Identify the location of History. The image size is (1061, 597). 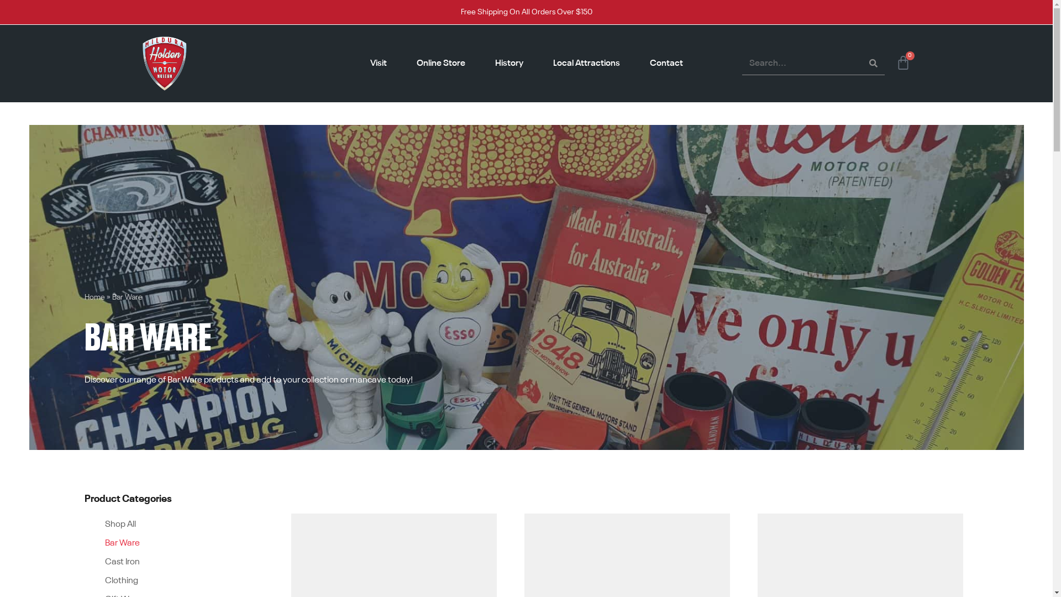
(510, 64).